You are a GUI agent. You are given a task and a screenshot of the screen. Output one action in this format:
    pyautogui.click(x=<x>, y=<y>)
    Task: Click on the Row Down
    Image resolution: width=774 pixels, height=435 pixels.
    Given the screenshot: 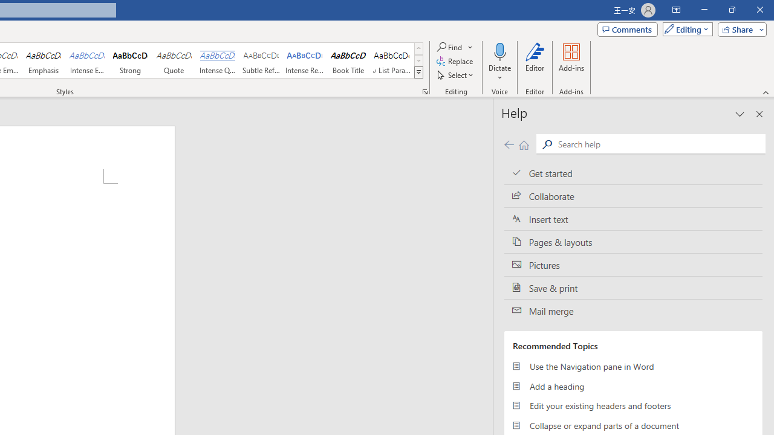 What is the action you would take?
    pyautogui.click(x=418, y=60)
    